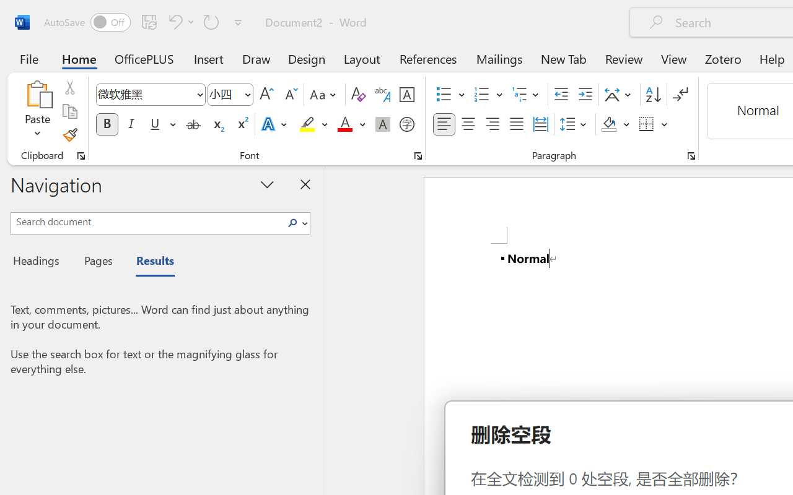  I want to click on Grow Font, so click(266, 95).